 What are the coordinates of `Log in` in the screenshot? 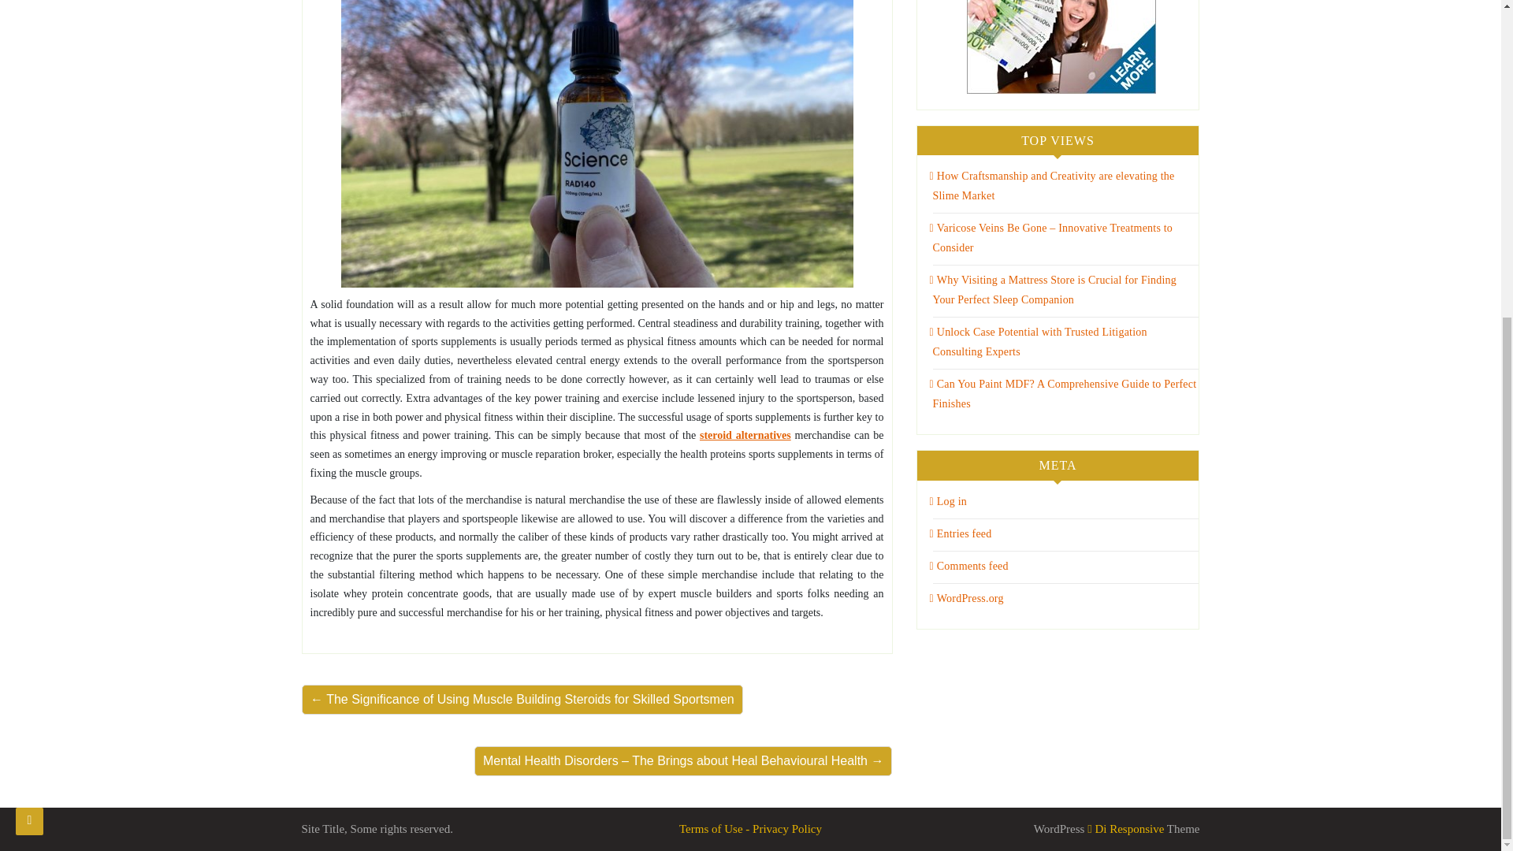 It's located at (948, 501).